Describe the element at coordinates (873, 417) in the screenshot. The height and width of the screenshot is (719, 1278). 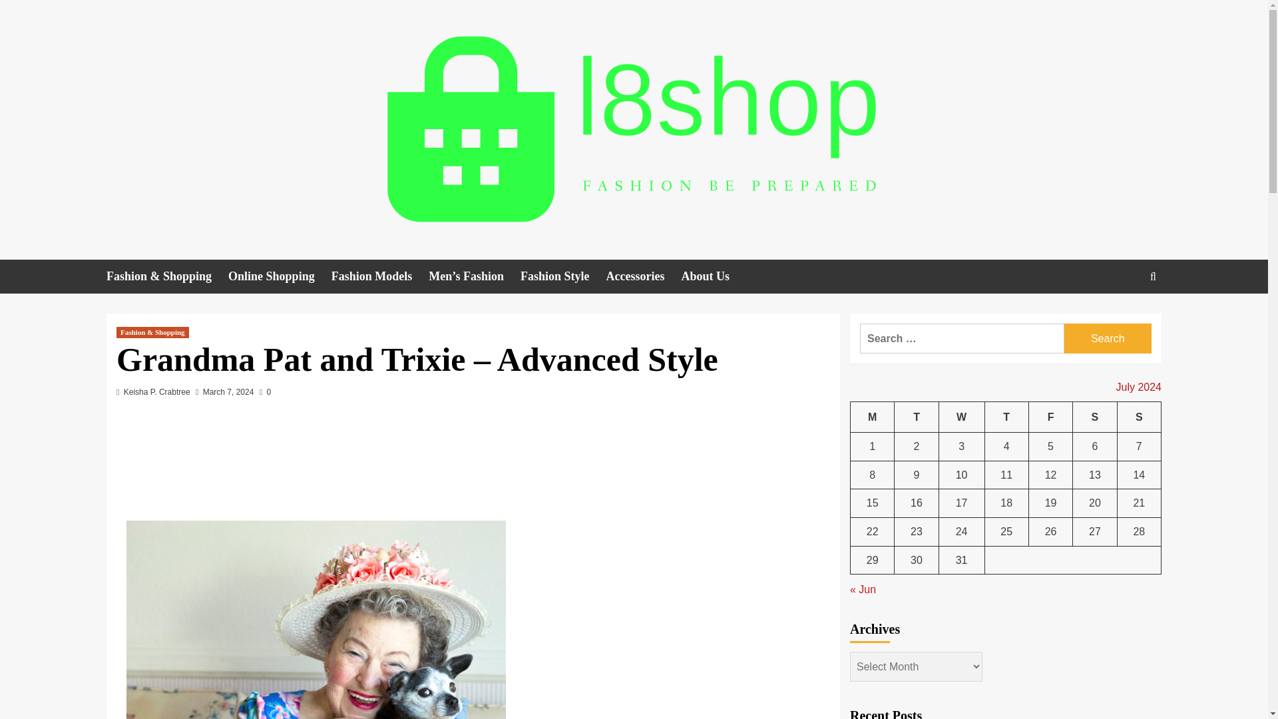
I see `Monday` at that location.